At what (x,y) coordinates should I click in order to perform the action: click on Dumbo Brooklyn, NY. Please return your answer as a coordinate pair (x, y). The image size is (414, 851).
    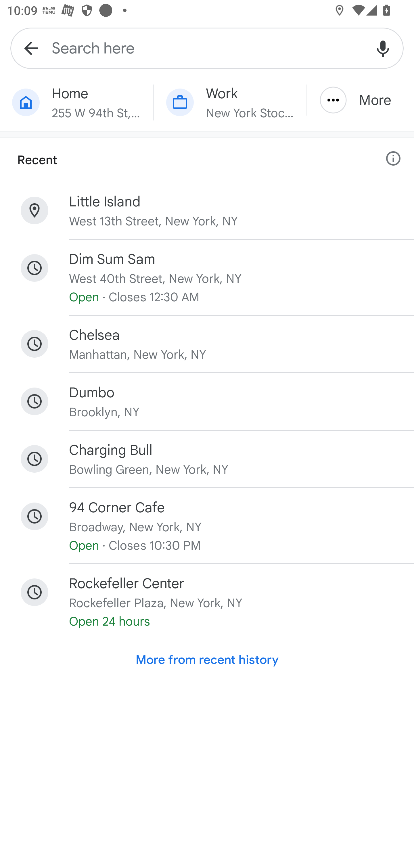
    Looking at the image, I should click on (207, 401).